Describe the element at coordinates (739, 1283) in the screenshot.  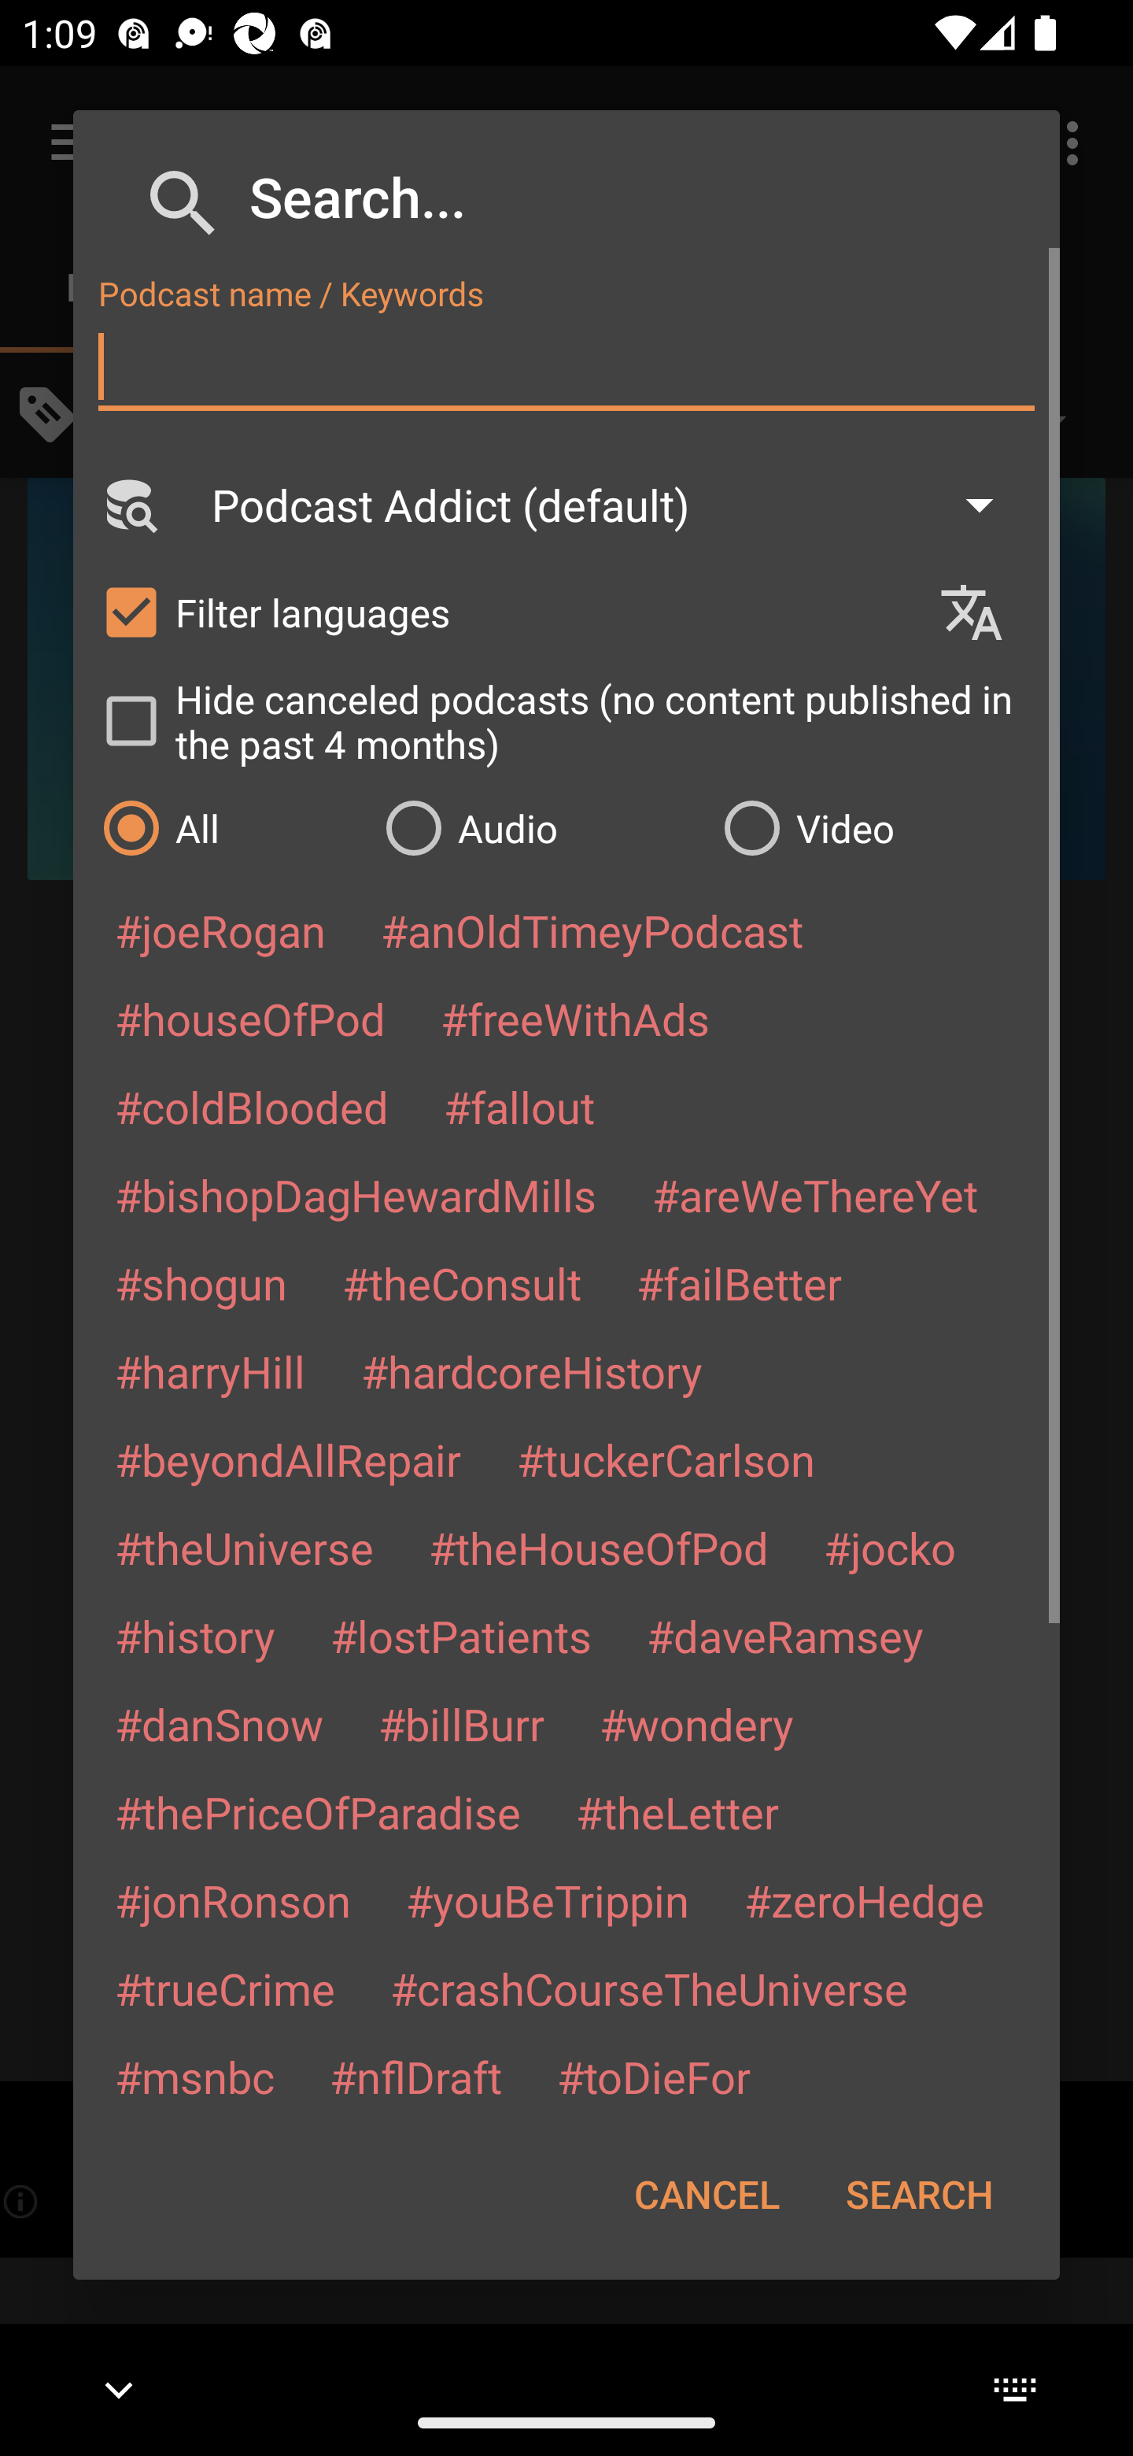
I see `#failBetter` at that location.